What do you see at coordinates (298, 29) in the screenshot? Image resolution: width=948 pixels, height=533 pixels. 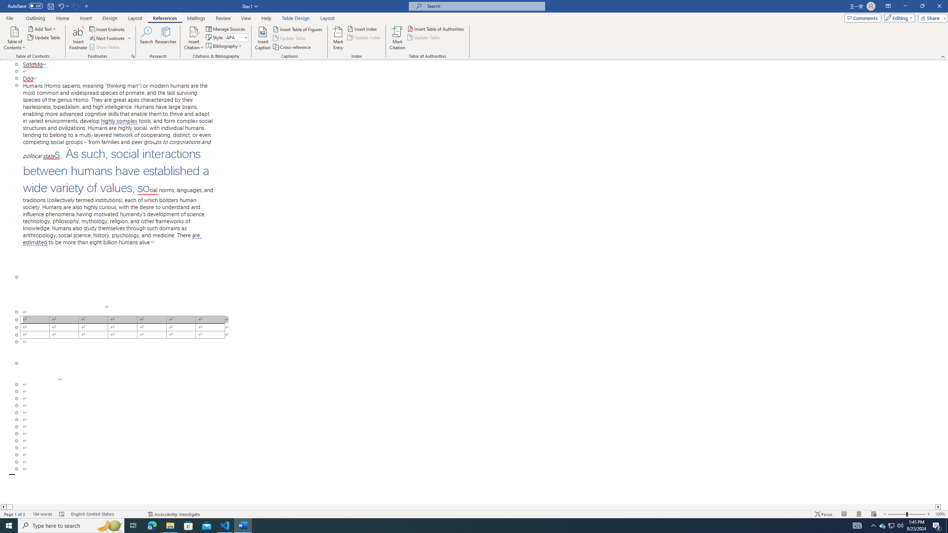 I see `Insert Table of Figures...` at bounding box center [298, 29].